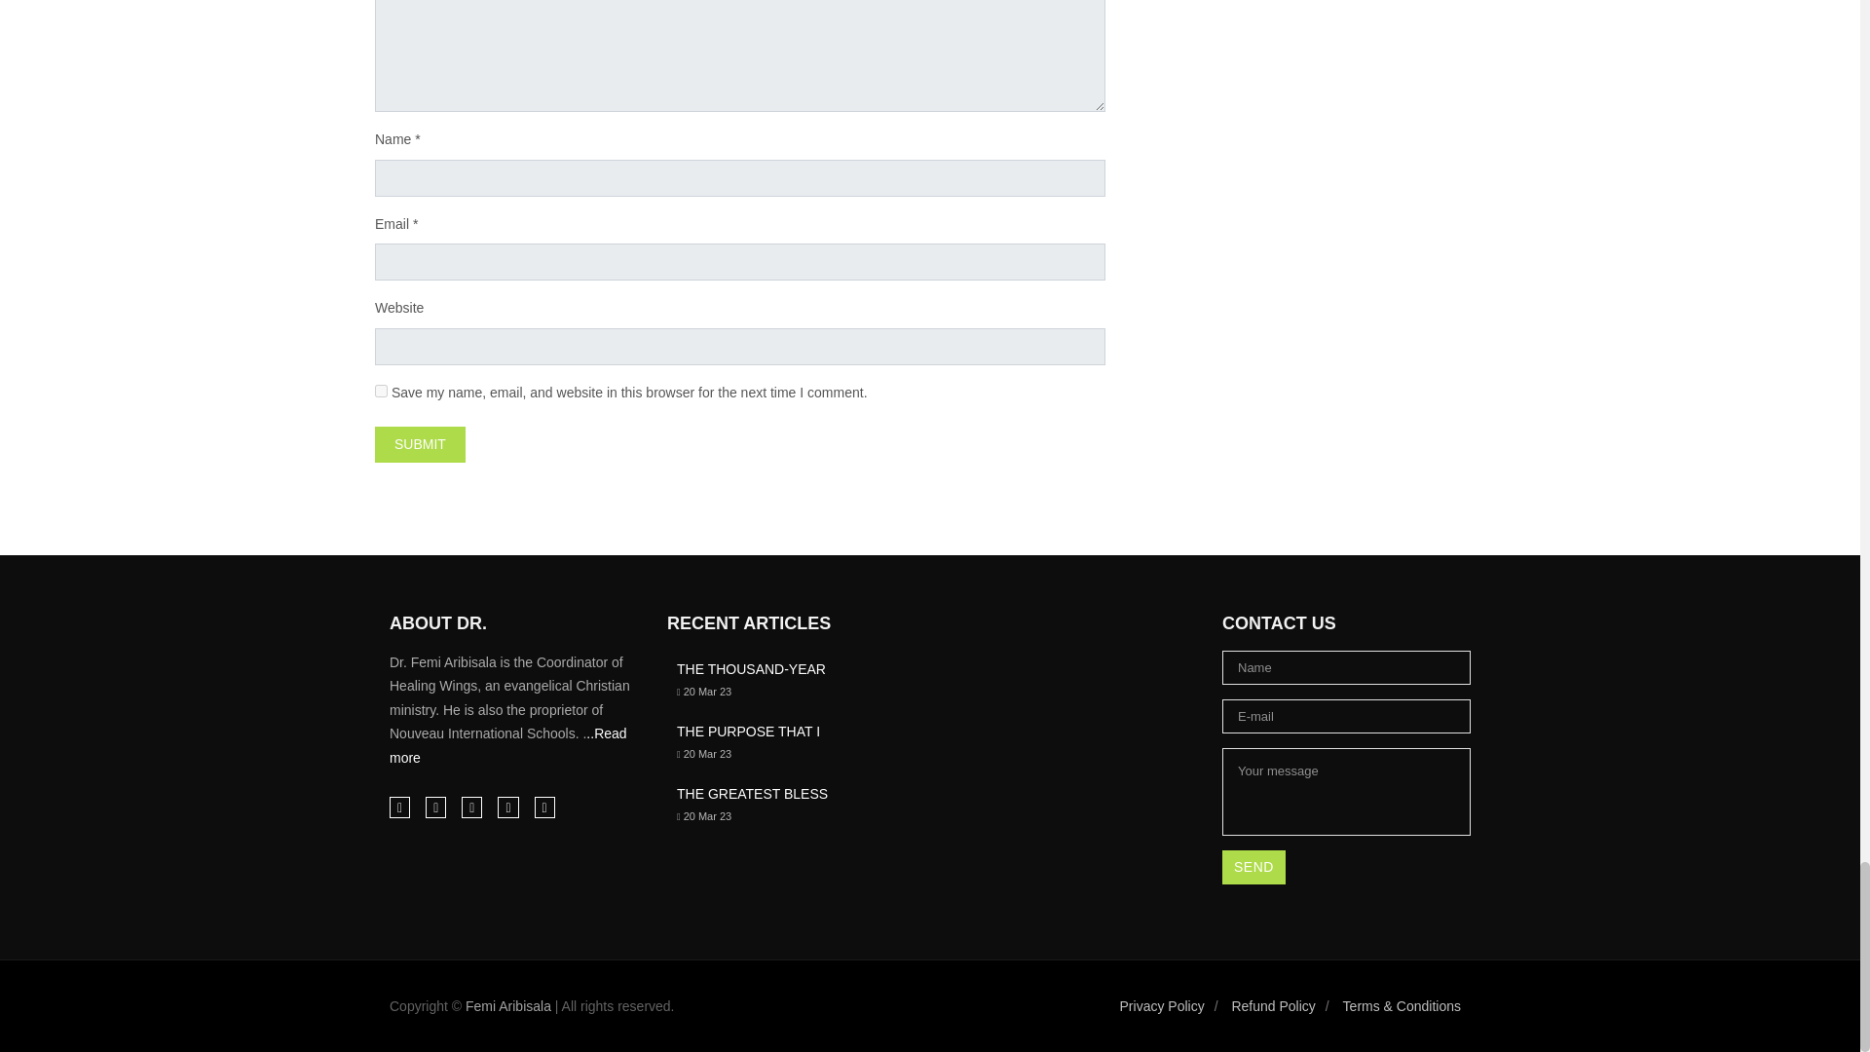 This screenshot has height=1052, width=1870. What do you see at coordinates (421, 444) in the screenshot?
I see `Submit` at bounding box center [421, 444].